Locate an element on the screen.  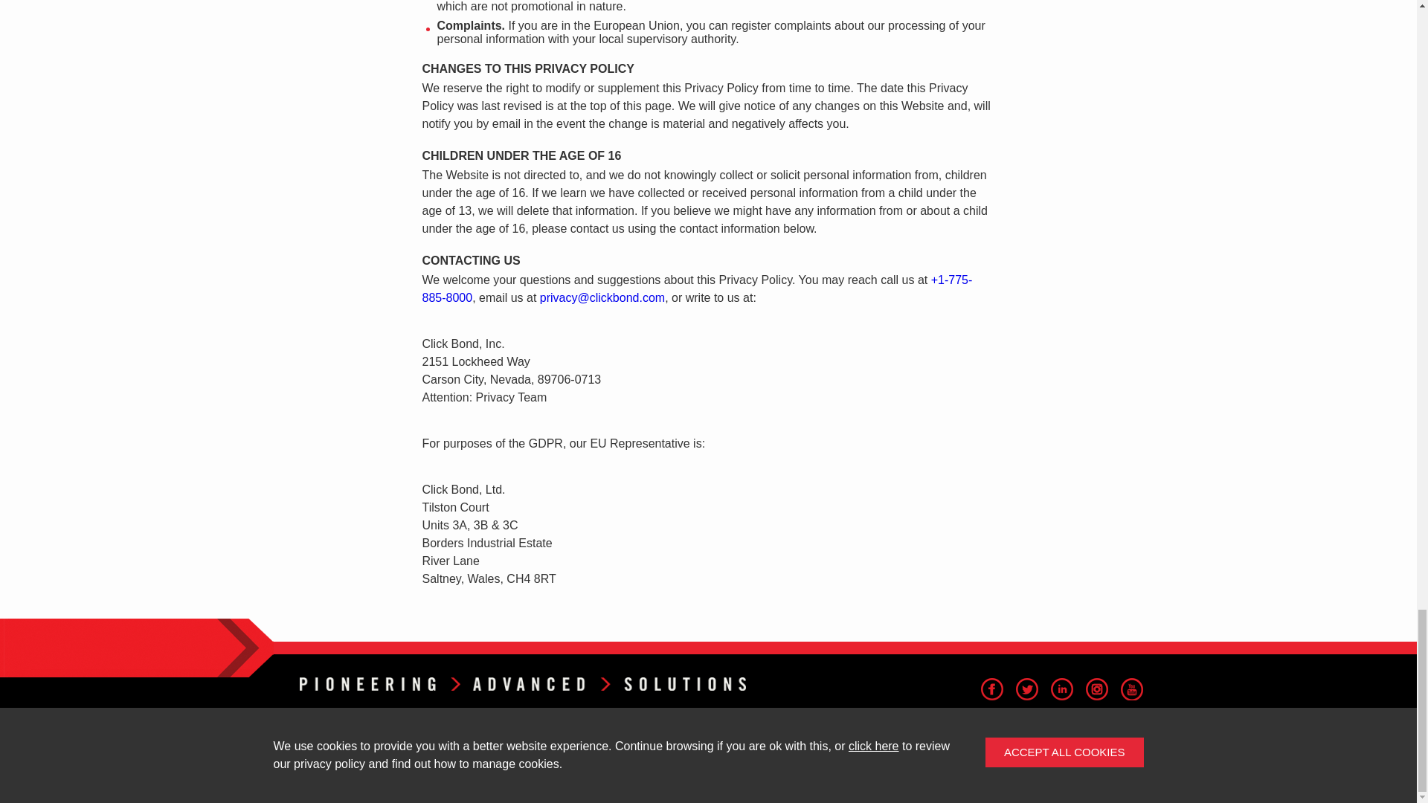
Website Design Company in Los Angeles is located at coordinates (1084, 770).